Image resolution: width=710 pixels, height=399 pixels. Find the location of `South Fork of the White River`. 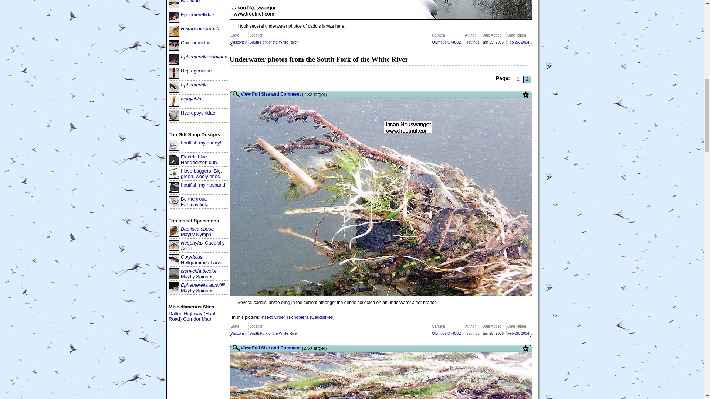

South Fork of the White River is located at coordinates (274, 333).